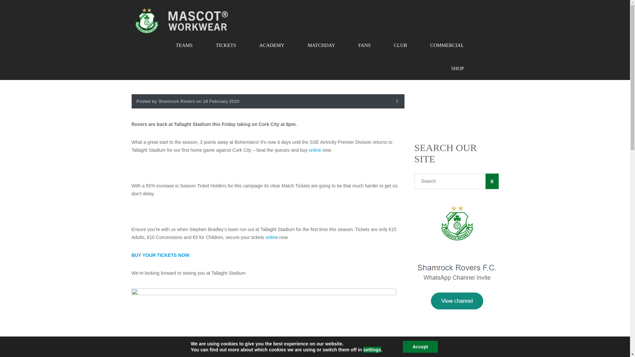 Image resolution: width=635 pixels, height=357 pixels. Describe the element at coordinates (272, 45) in the screenshot. I see `ACADEMY` at that location.